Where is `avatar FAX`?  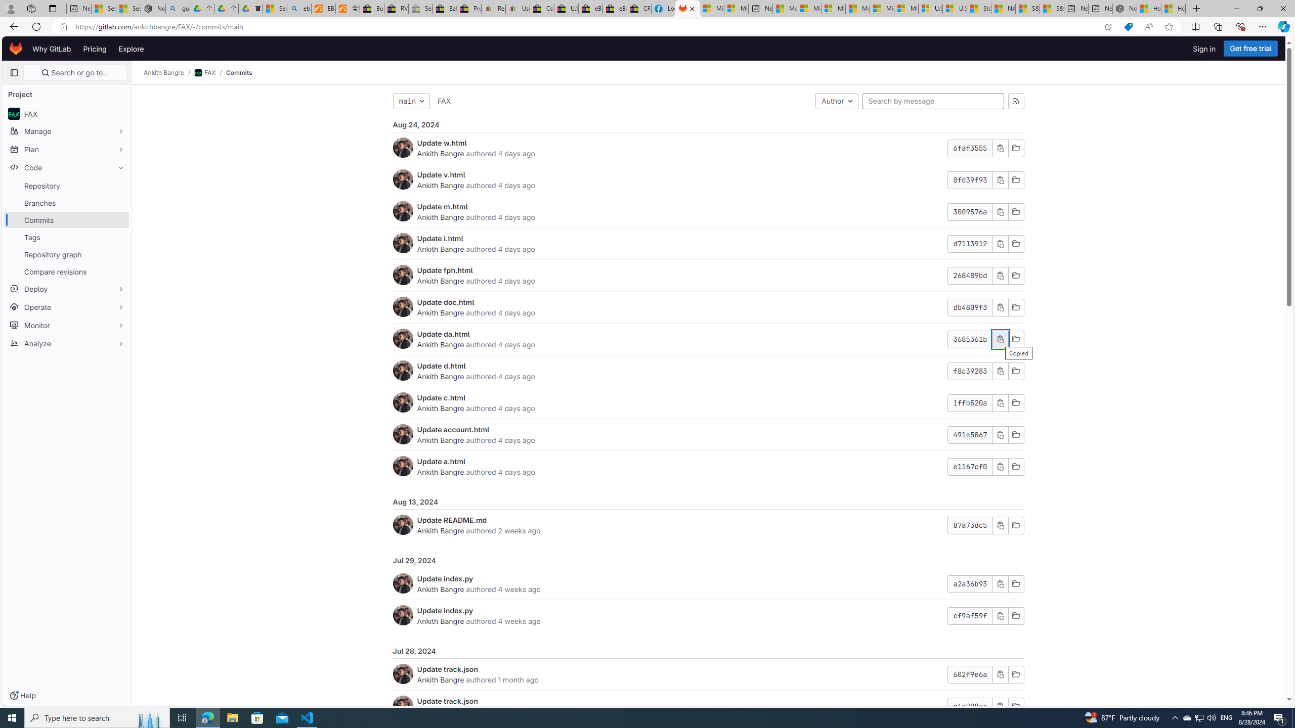
avatar FAX is located at coordinates (67, 113).